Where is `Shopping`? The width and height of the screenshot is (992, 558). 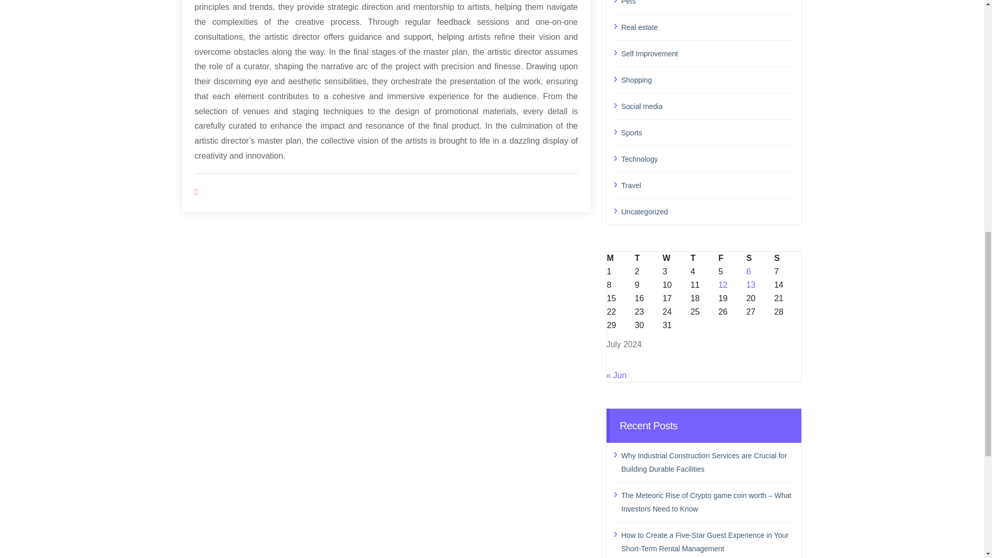 Shopping is located at coordinates (707, 80).